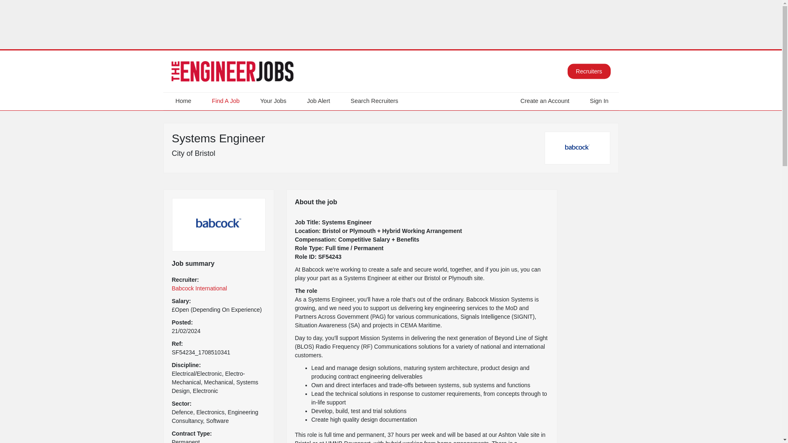  What do you see at coordinates (390, 25) in the screenshot?
I see `3rd party ad content` at bounding box center [390, 25].